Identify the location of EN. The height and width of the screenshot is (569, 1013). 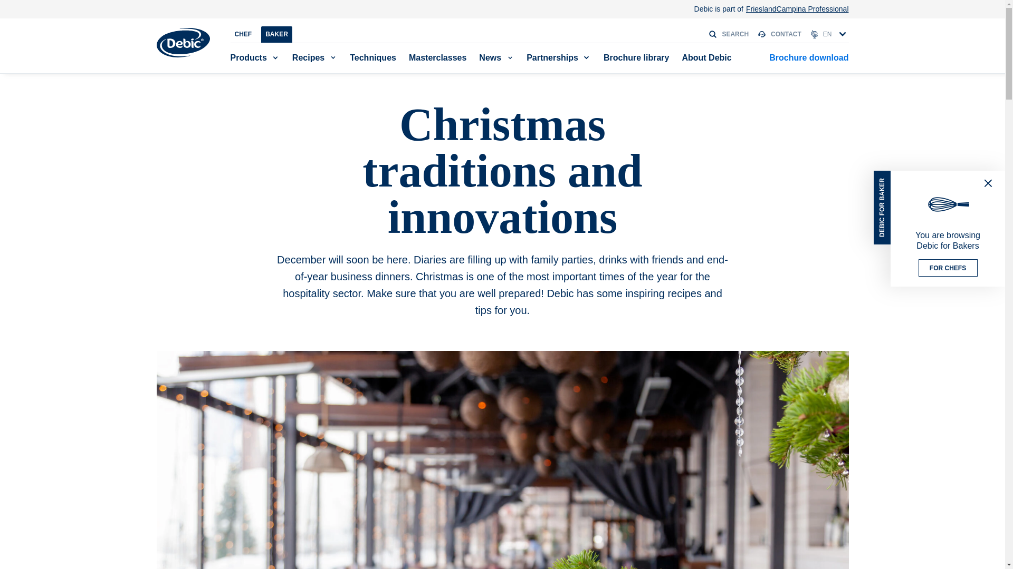
(829, 34).